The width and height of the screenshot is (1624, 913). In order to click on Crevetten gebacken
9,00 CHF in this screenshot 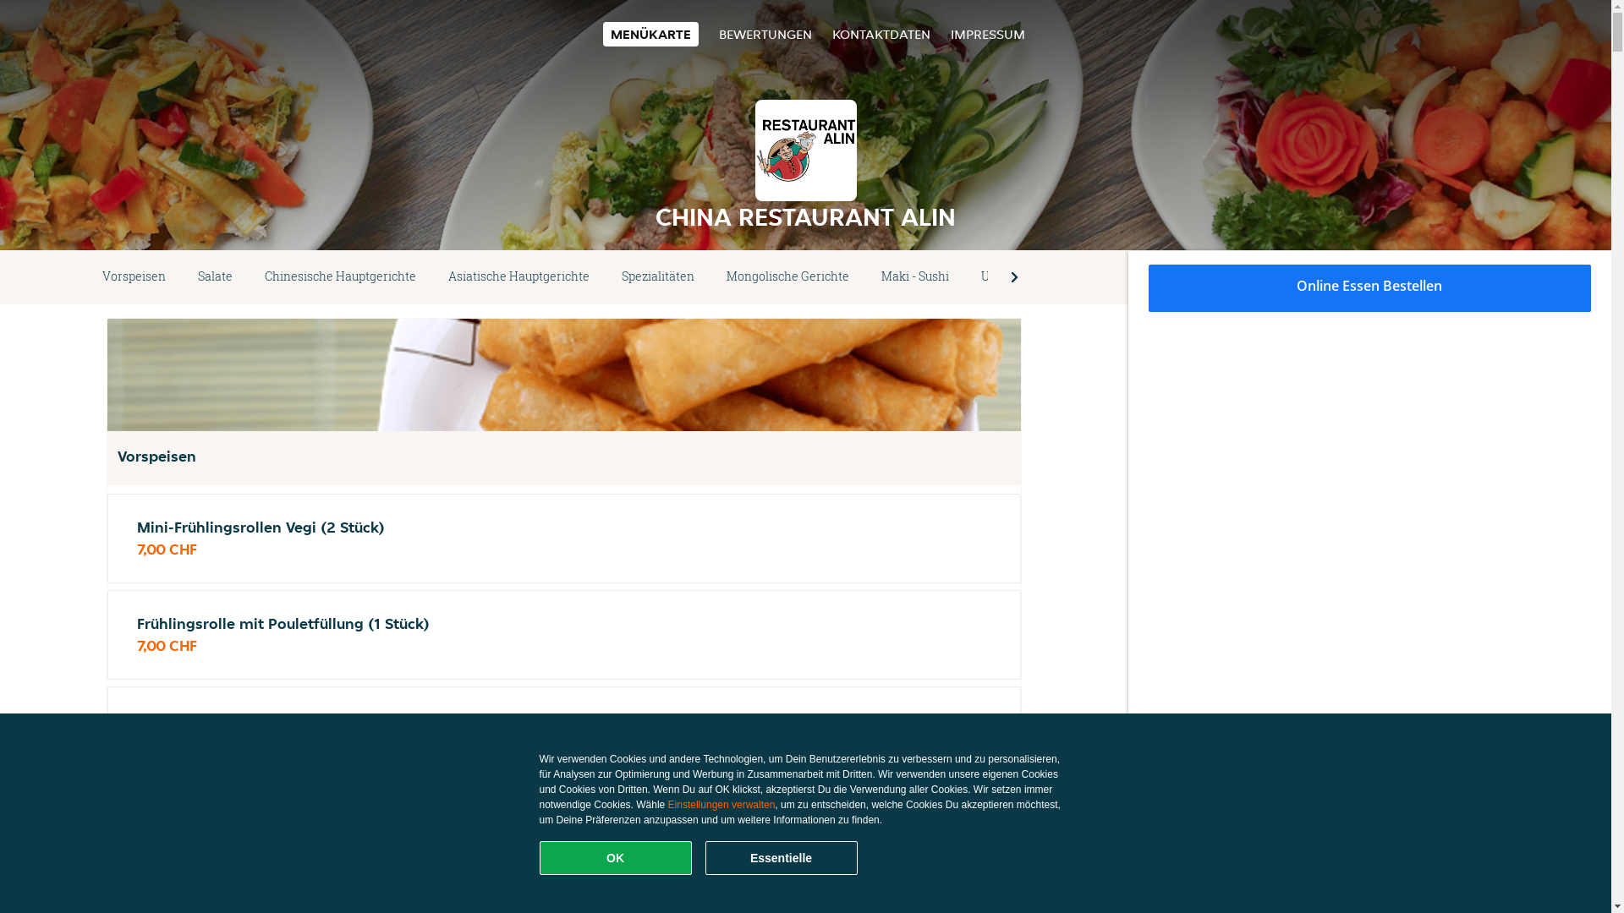, I will do `click(564, 828)`.